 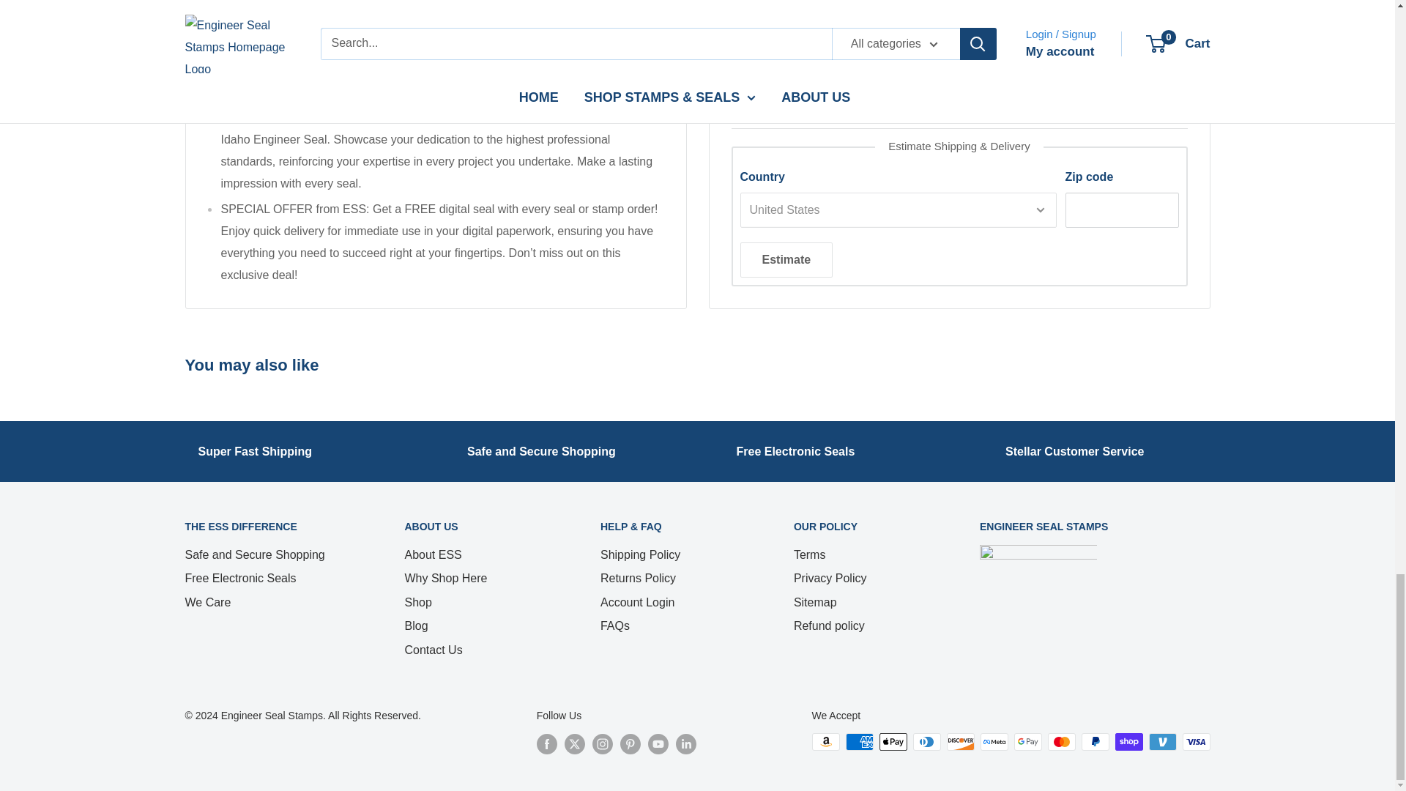 I want to click on Contact Us, so click(x=1074, y=451).